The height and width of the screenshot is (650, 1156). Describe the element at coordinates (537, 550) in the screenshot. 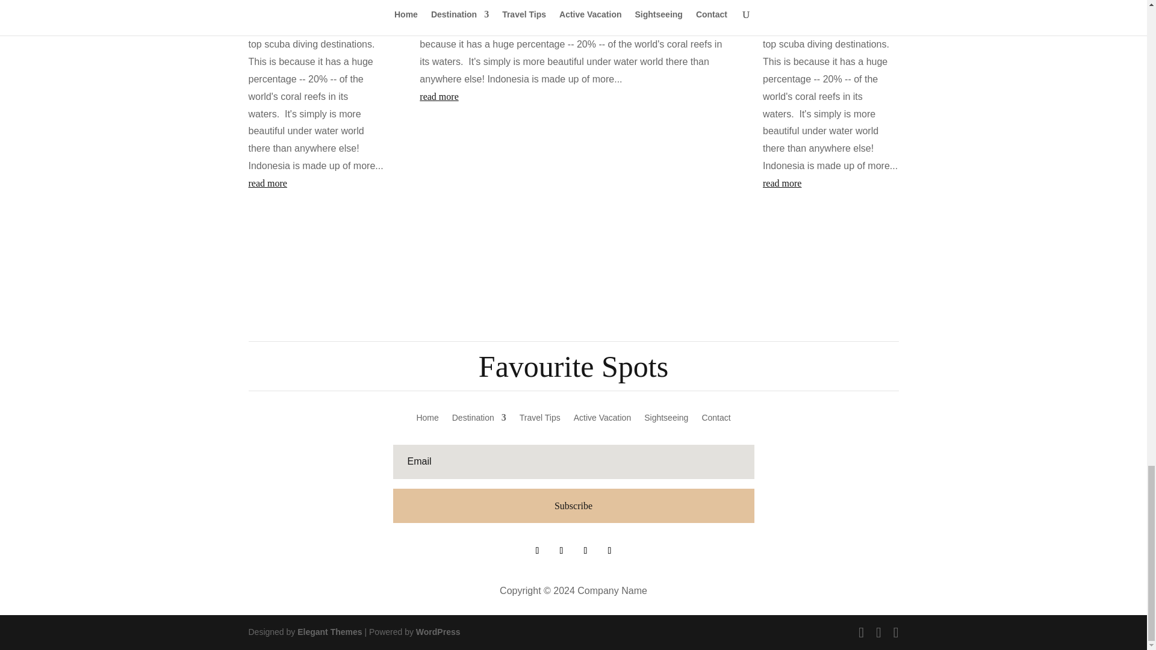

I see `Follow on Facebook` at that location.